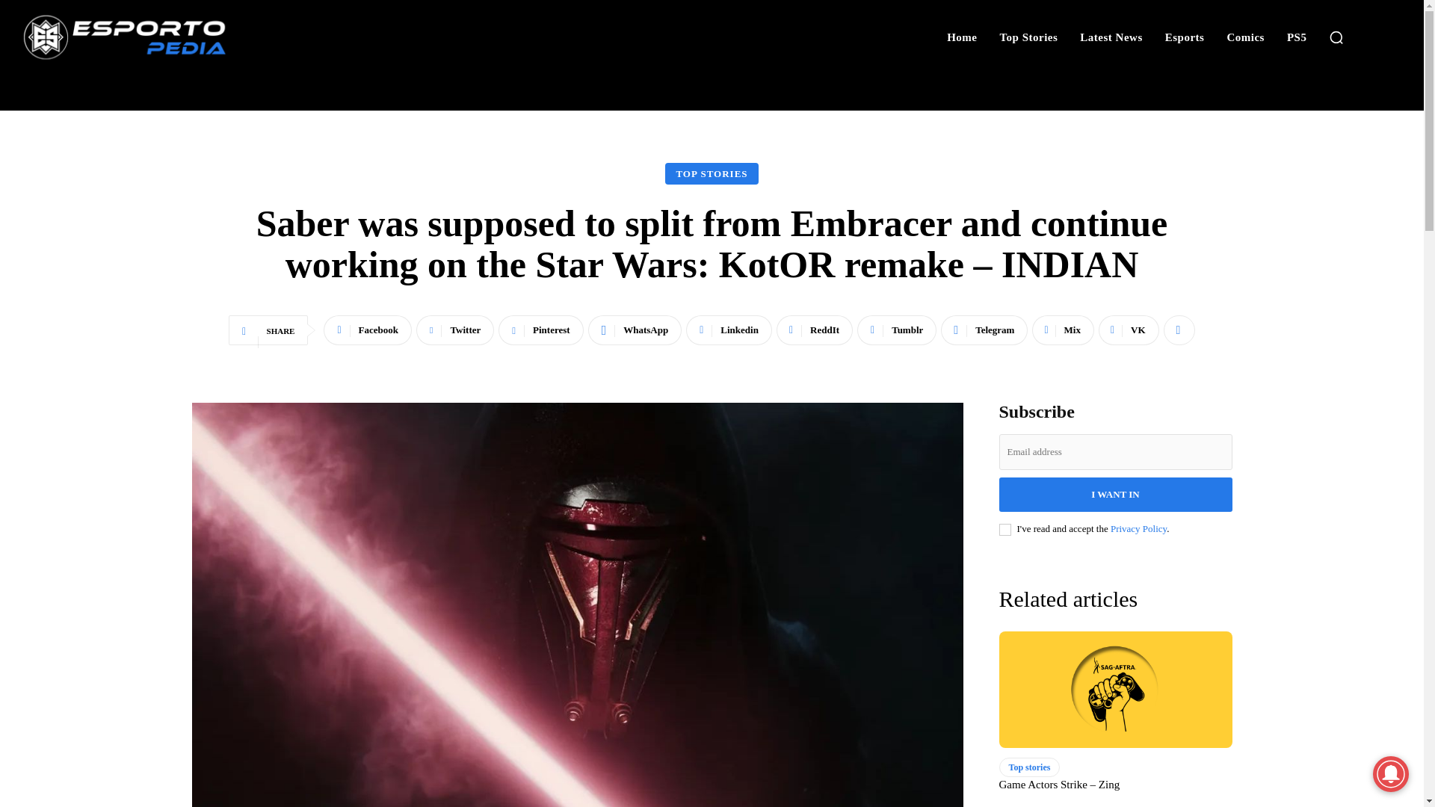 The height and width of the screenshot is (807, 1435). Describe the element at coordinates (368, 330) in the screenshot. I see `Facebook` at that location.